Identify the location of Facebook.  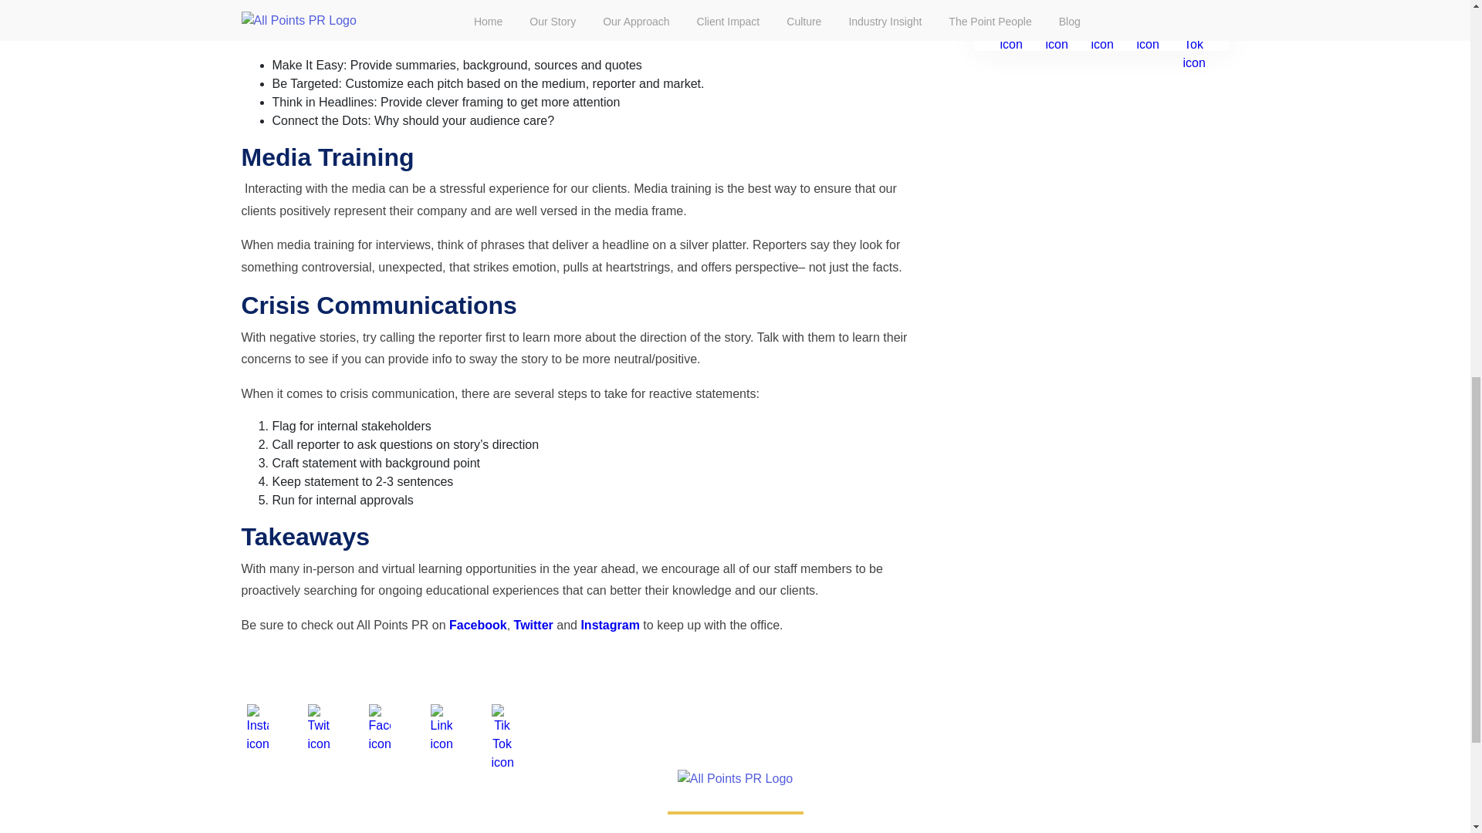
(477, 625).